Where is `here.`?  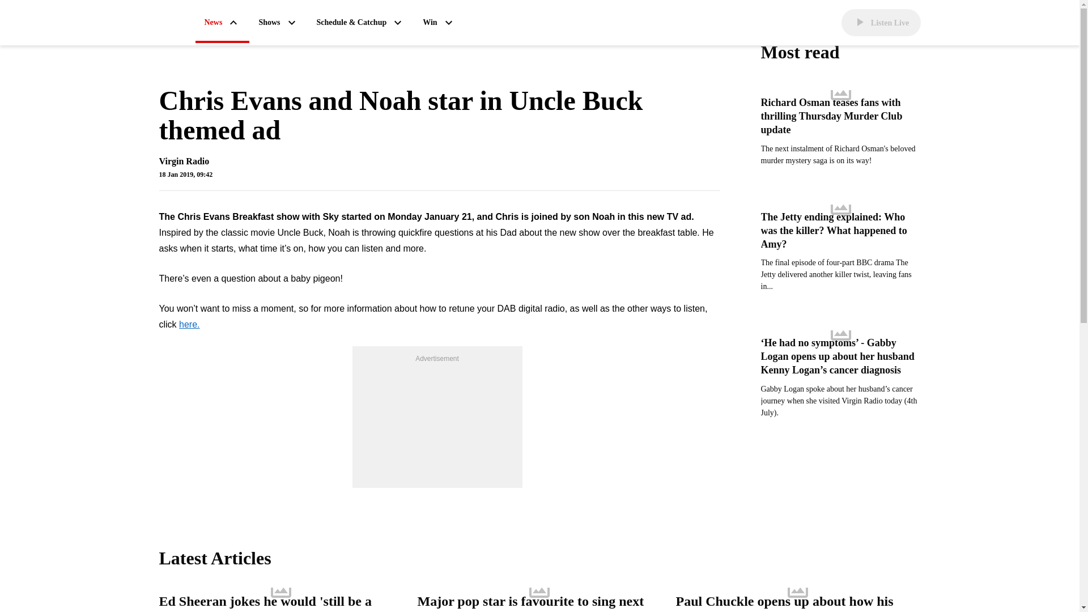 here. is located at coordinates (189, 325).